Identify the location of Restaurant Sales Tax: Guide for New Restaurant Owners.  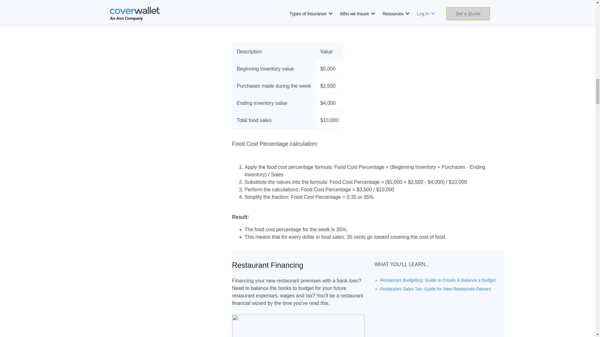
(435, 289).